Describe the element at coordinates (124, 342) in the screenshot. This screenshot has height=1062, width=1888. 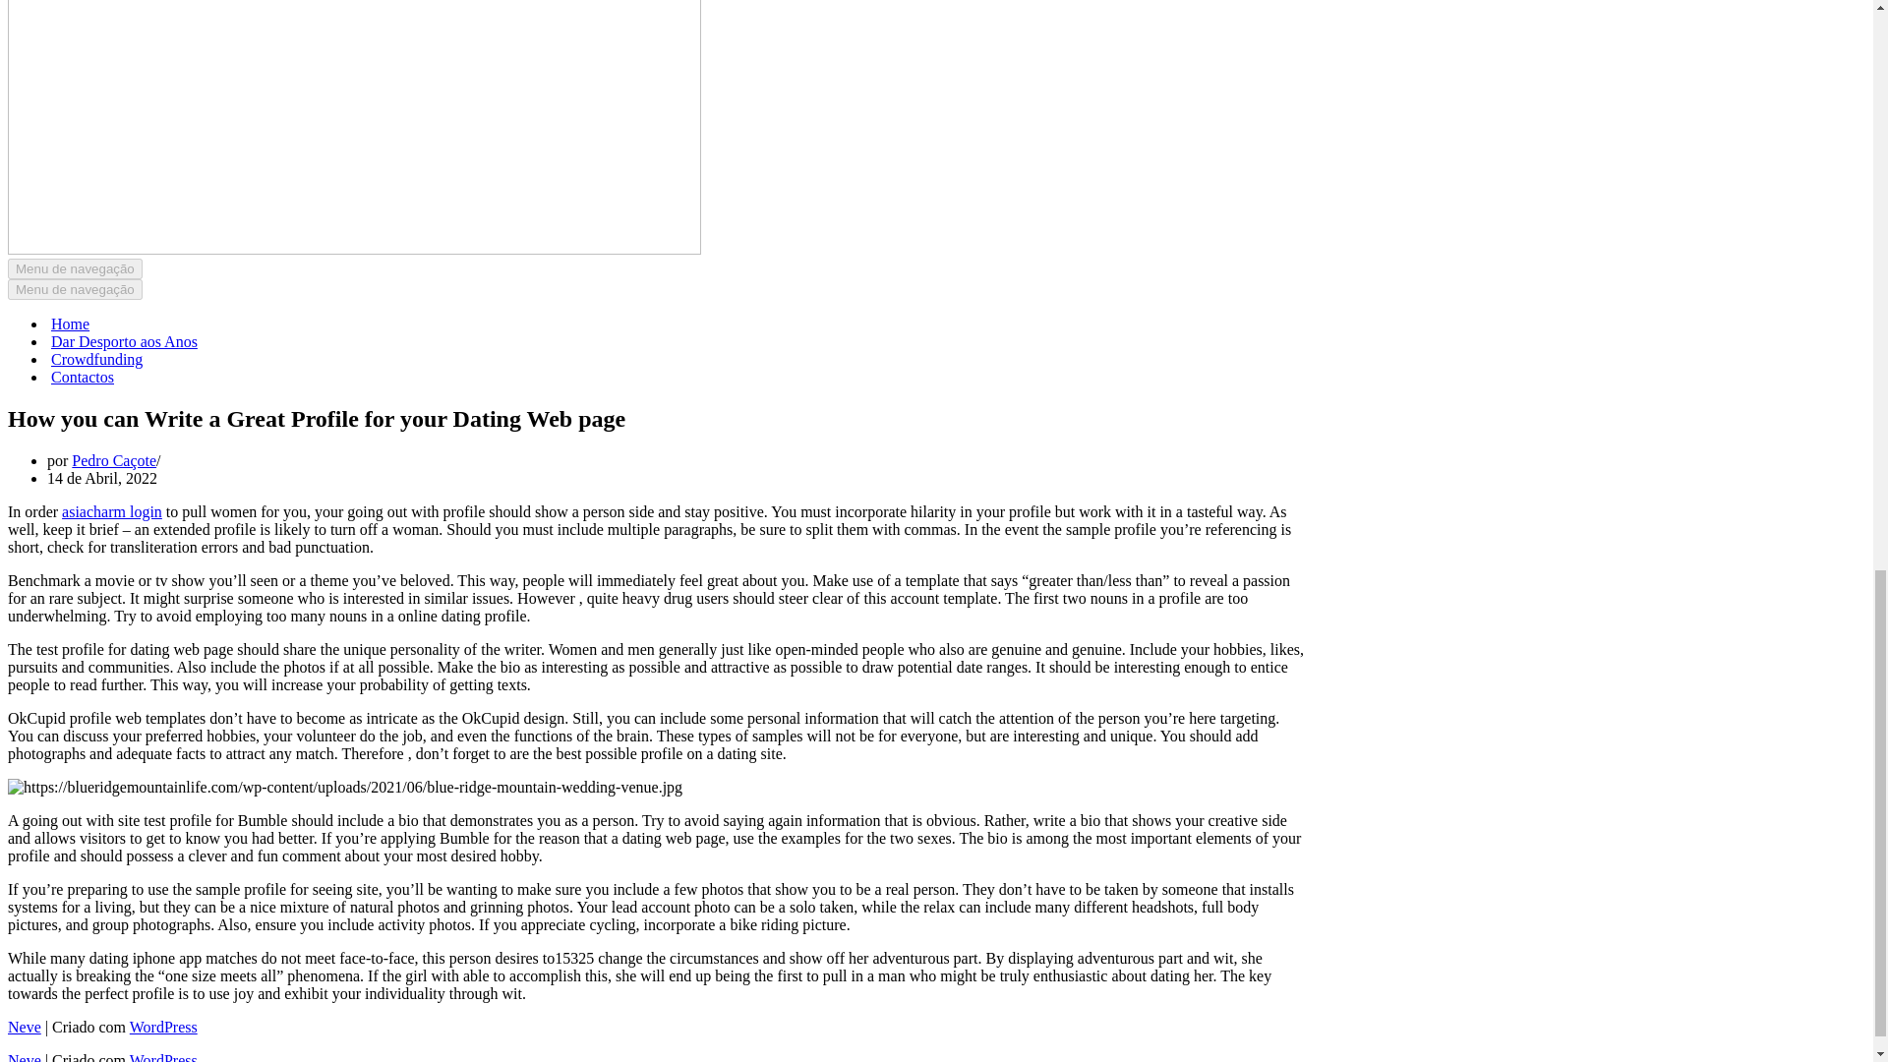
I see `Dar Desporto aos Anos` at that location.